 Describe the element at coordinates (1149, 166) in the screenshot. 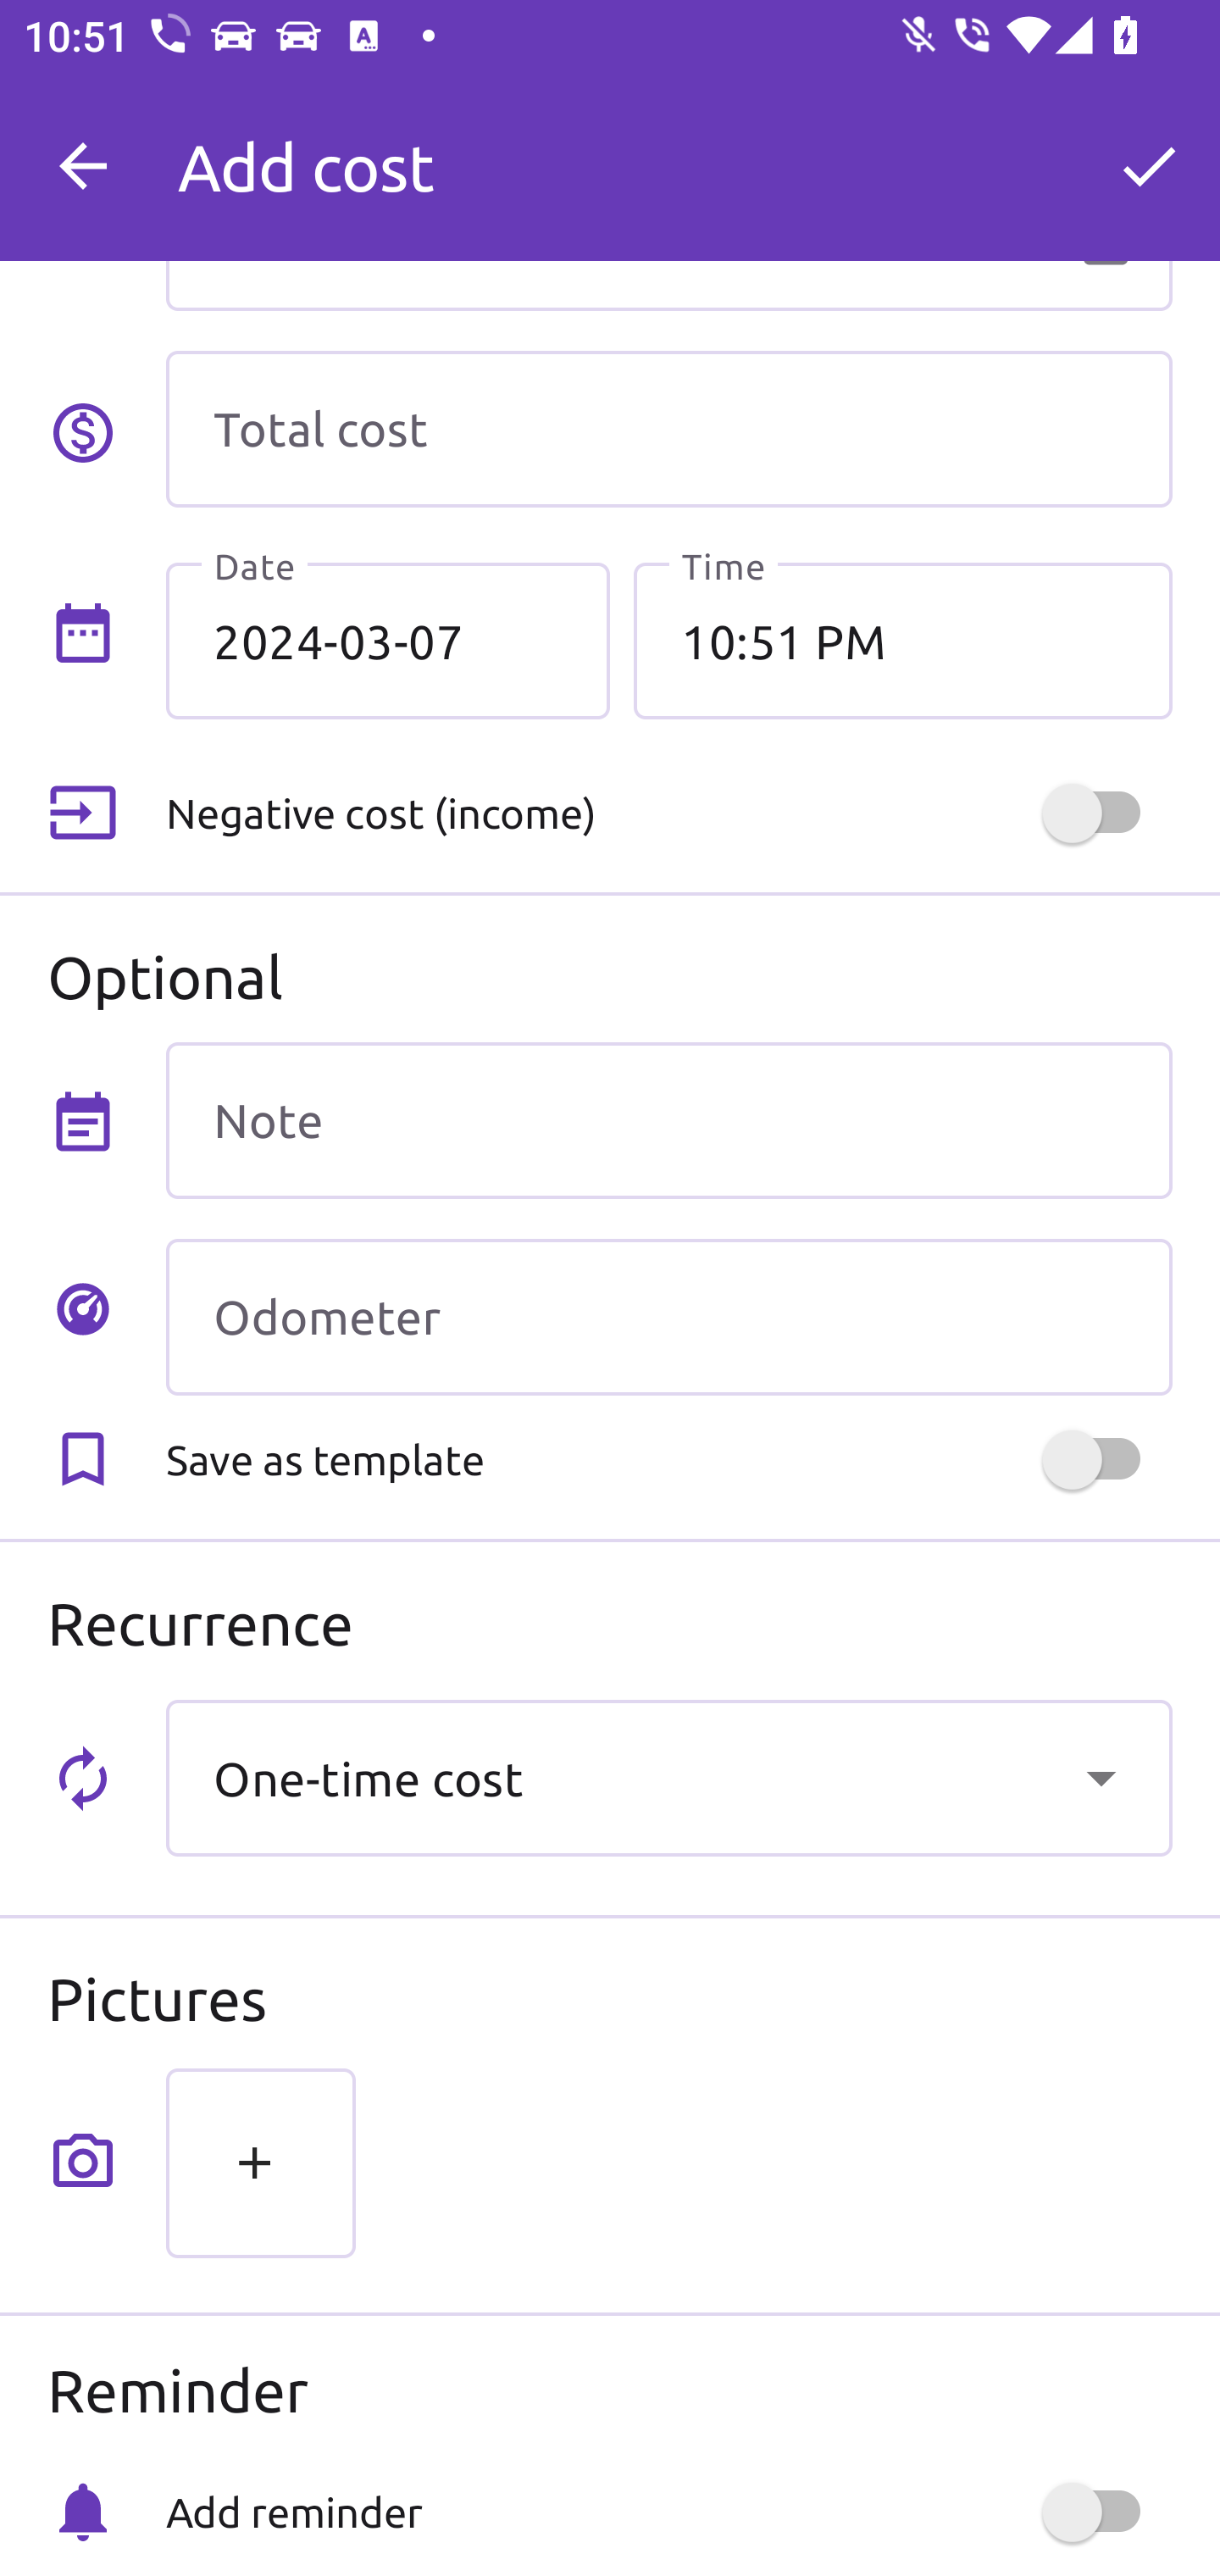

I see `OK` at that location.